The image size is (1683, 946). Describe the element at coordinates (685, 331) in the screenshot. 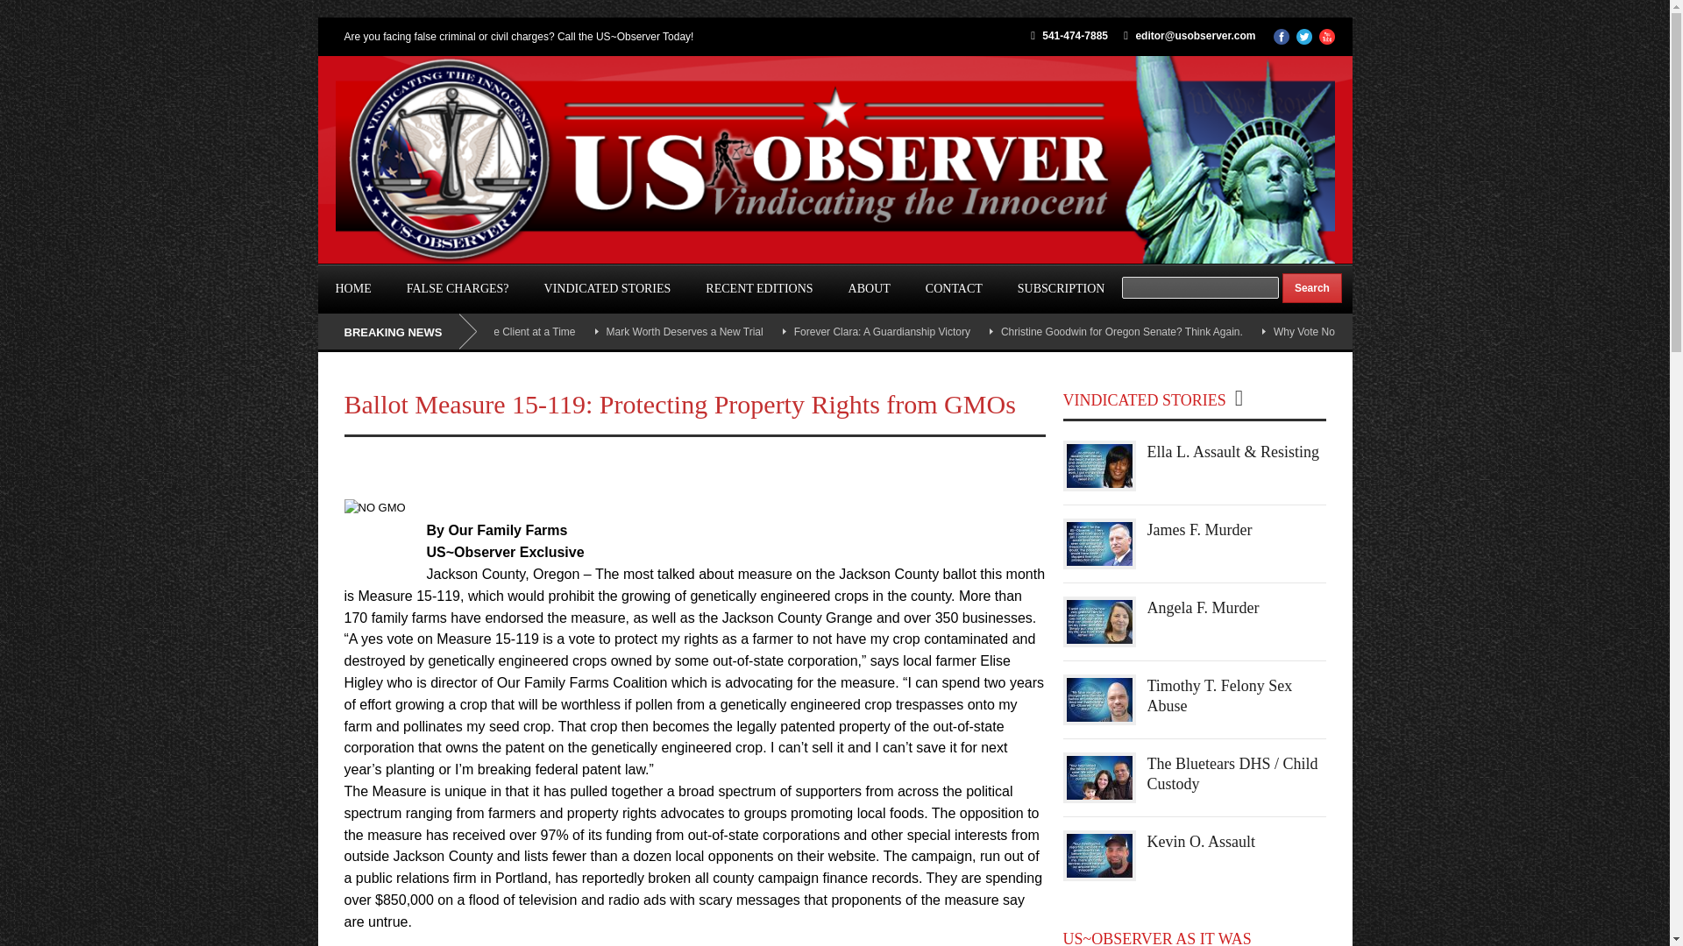

I see `Mark Worth Deserves a New Trial` at that location.